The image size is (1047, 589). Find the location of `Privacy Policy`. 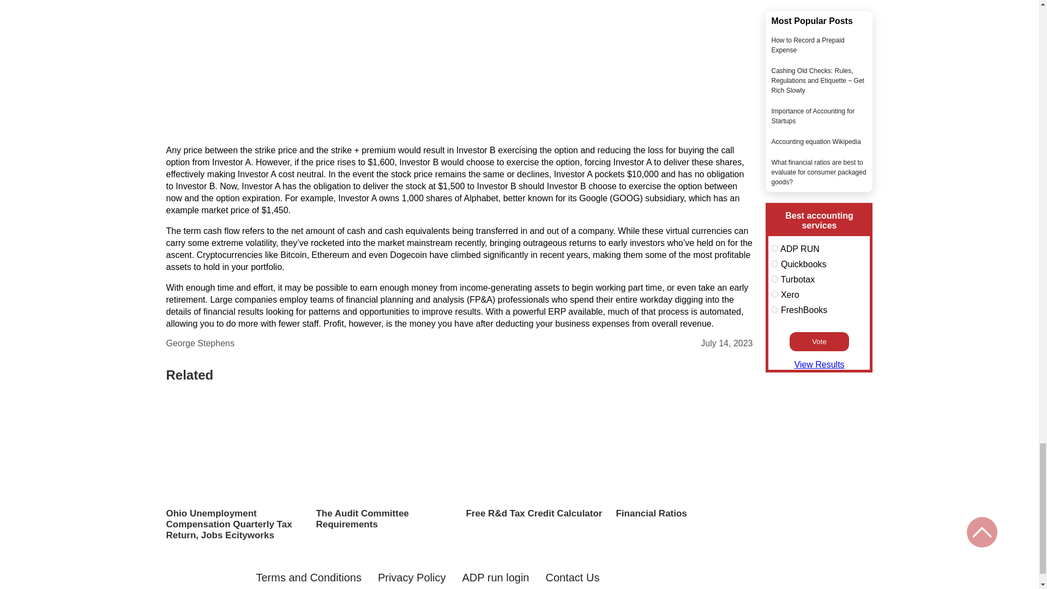

Privacy Policy is located at coordinates (412, 578).